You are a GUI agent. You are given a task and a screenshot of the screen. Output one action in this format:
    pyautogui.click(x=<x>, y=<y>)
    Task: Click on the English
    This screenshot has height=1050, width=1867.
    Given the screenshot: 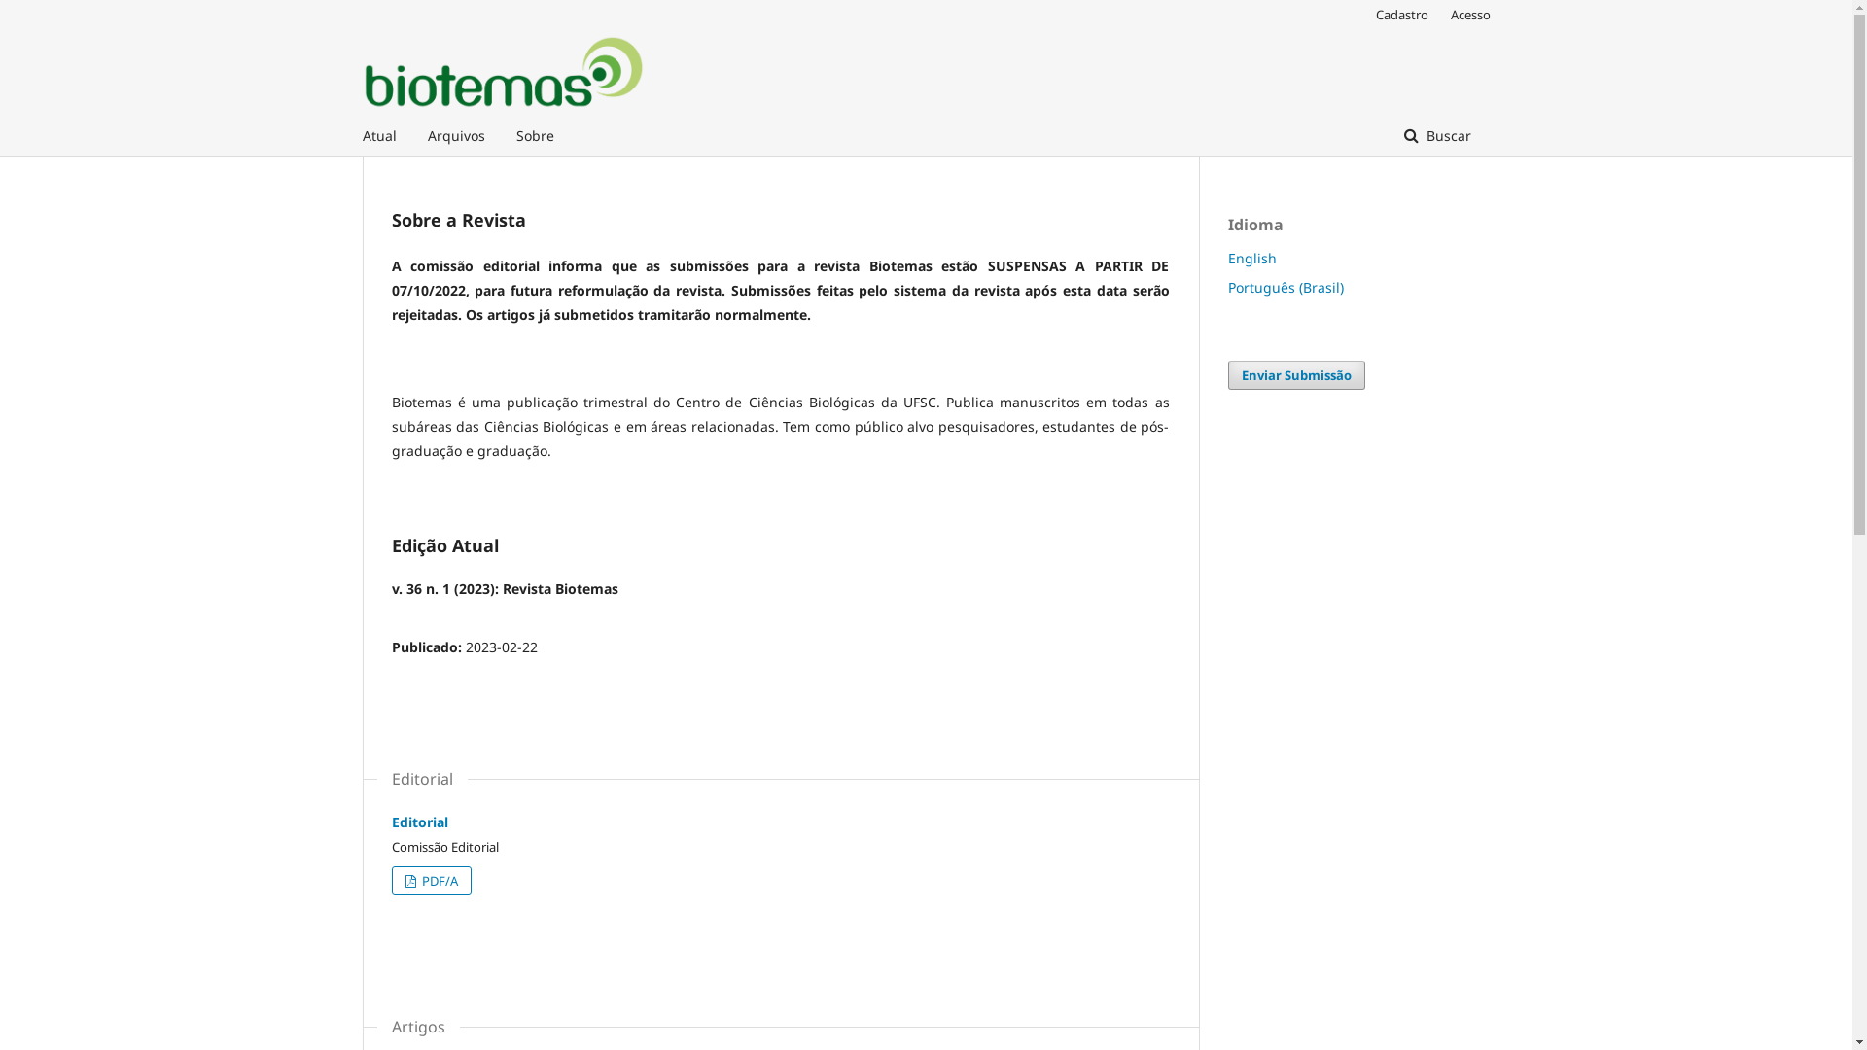 What is the action you would take?
    pyautogui.click(x=1251, y=259)
    